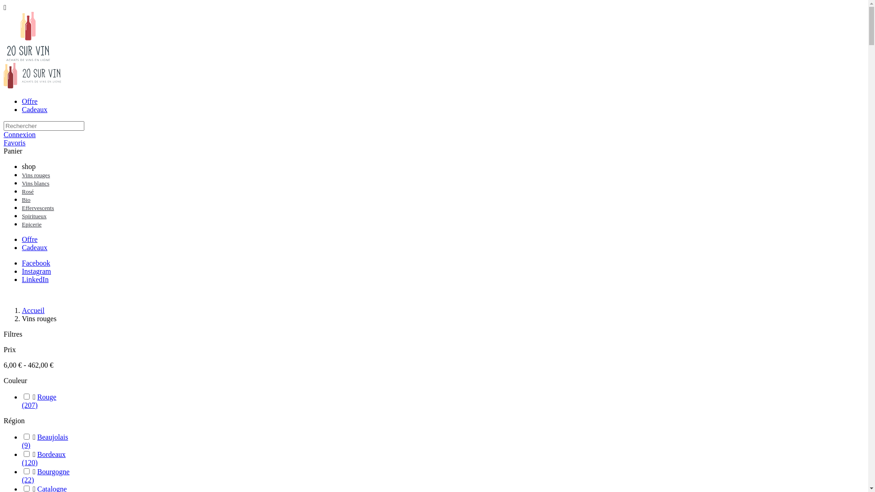 The width and height of the screenshot is (875, 492). Describe the element at coordinates (35, 248) in the screenshot. I see `Cadeaux` at that location.